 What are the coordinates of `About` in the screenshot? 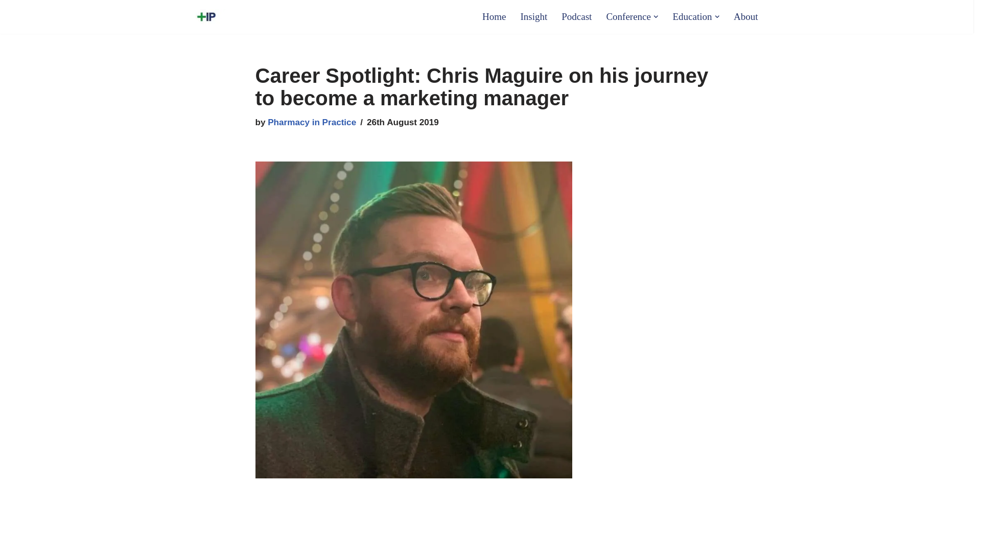 It's located at (746, 16).